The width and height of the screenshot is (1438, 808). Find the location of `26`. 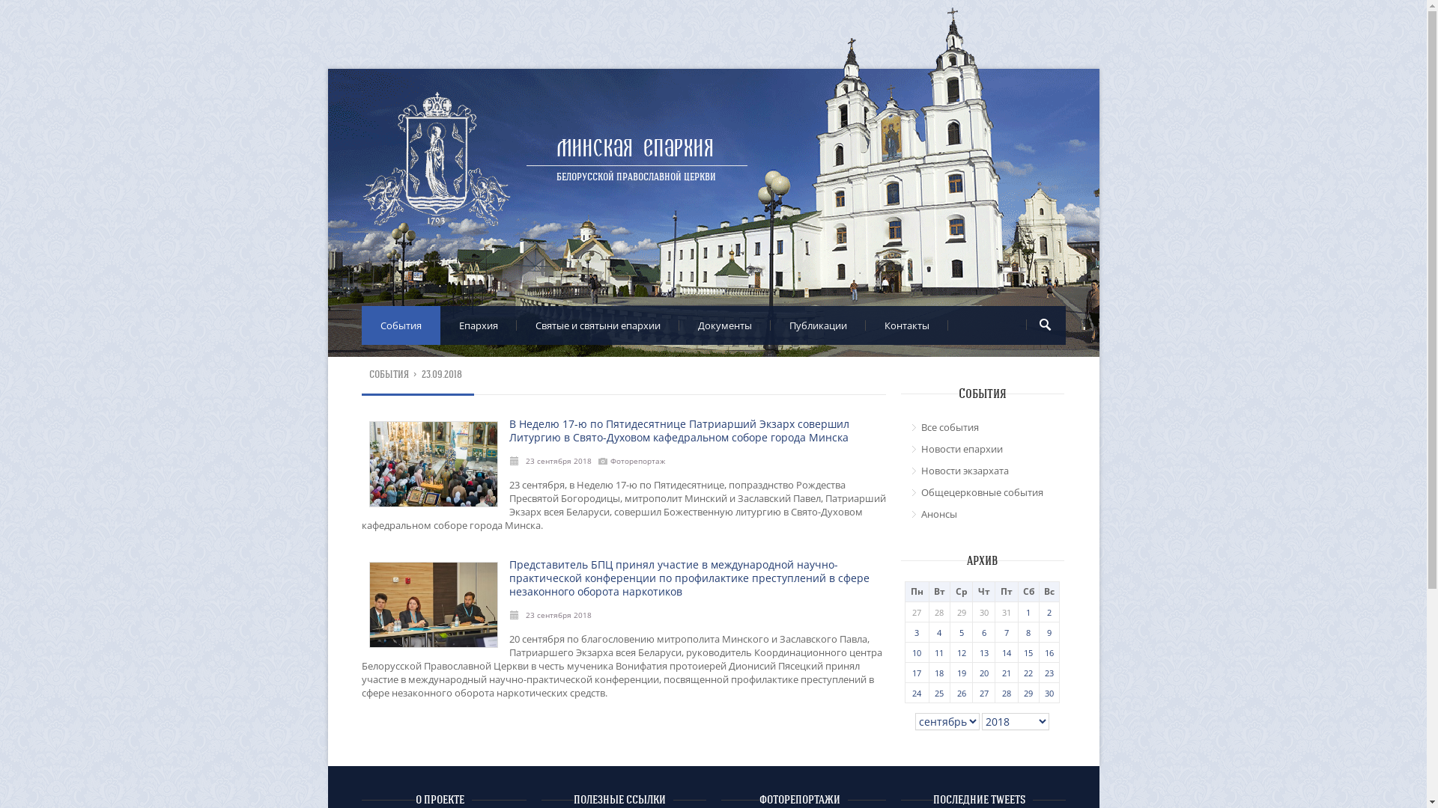

26 is located at coordinates (962, 693).